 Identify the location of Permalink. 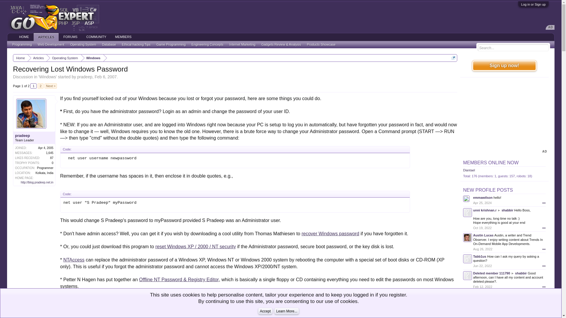
(83, 315).